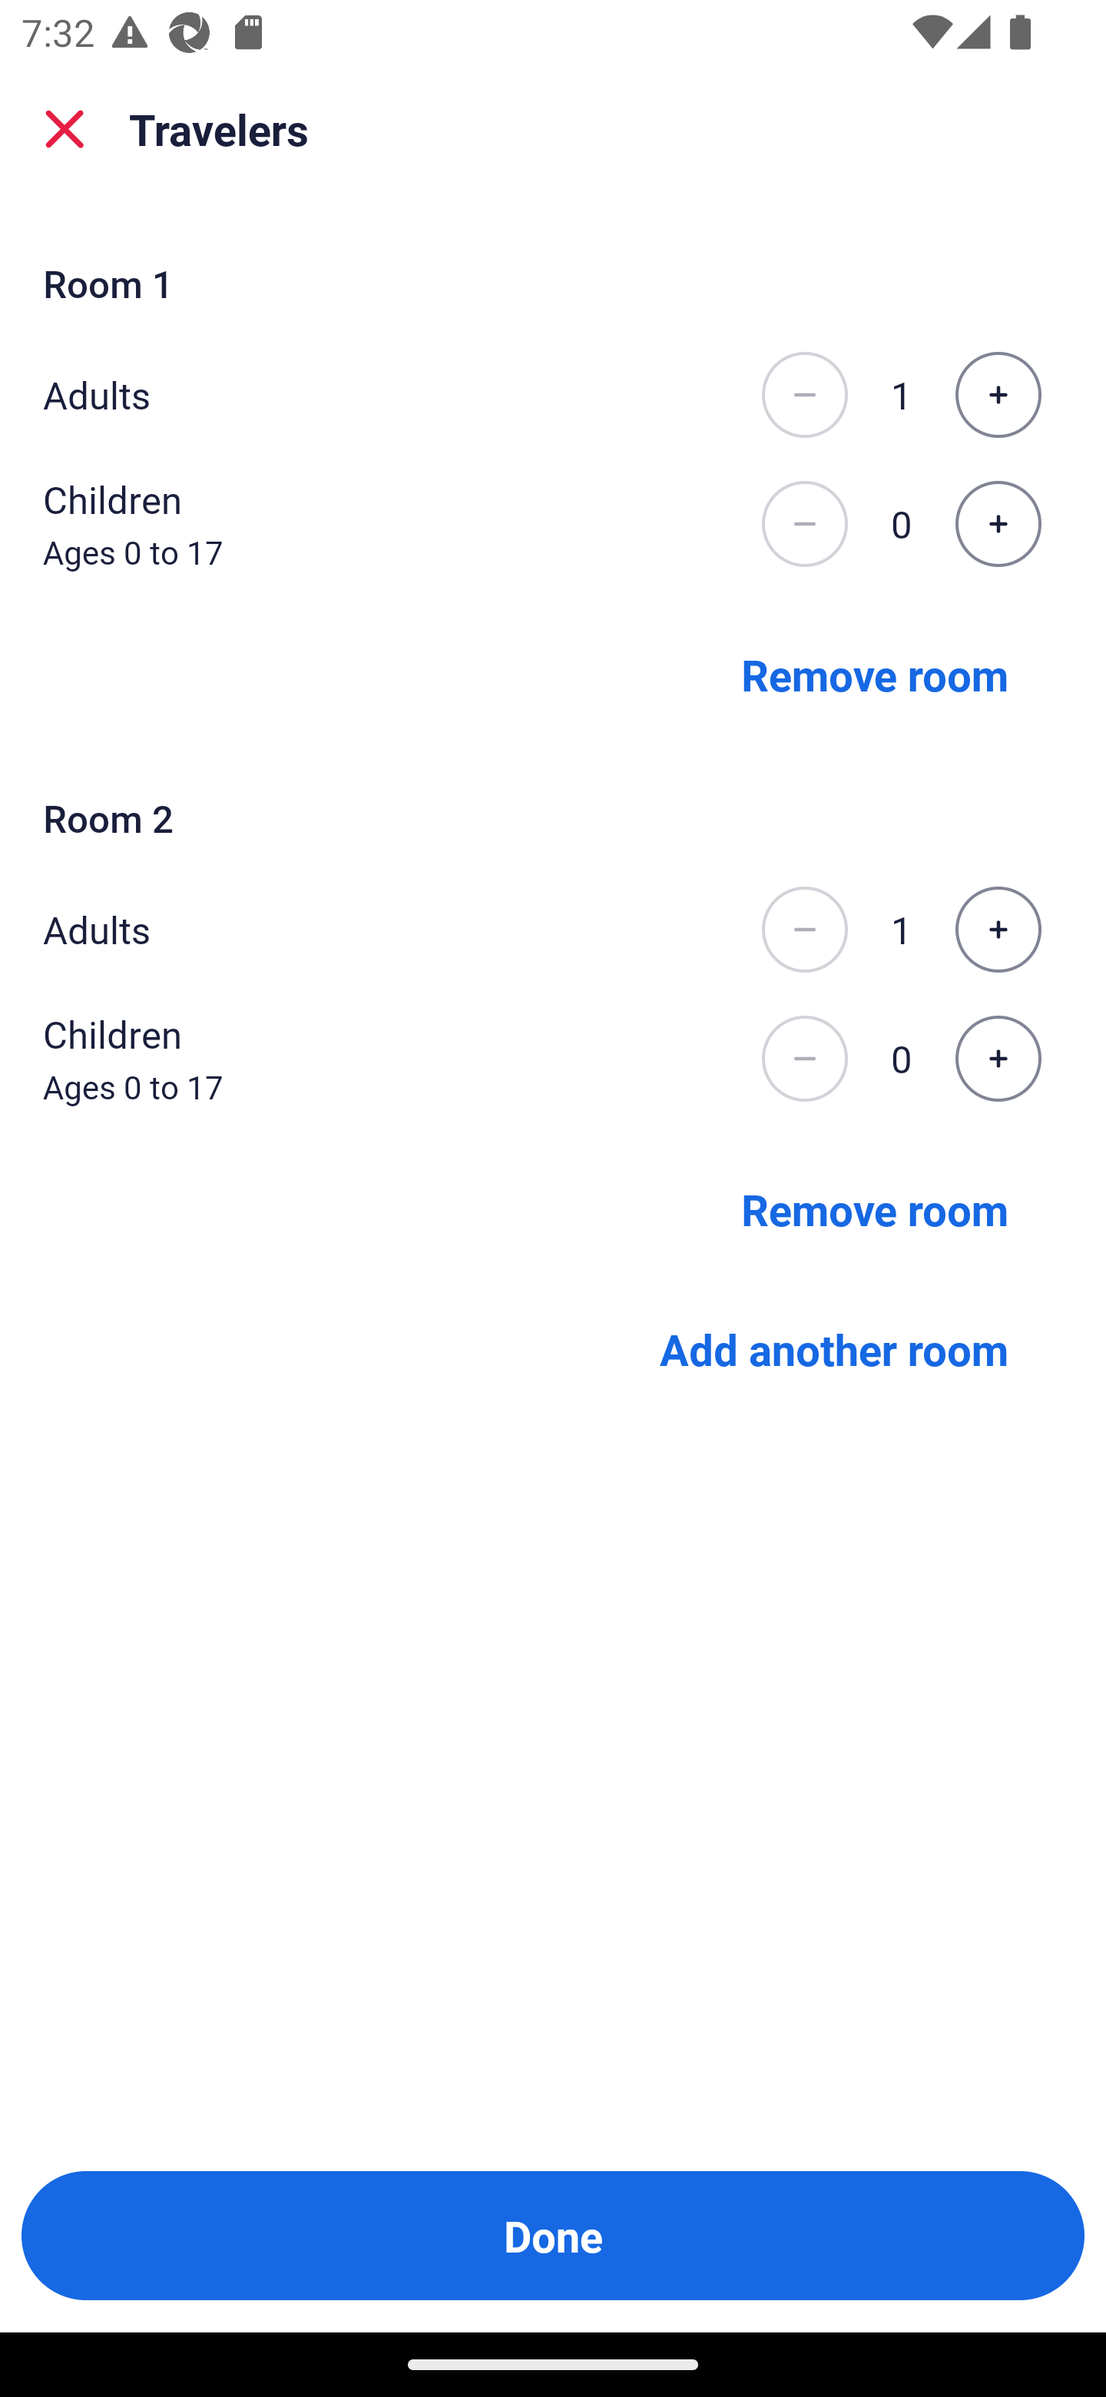  Describe the element at coordinates (65, 129) in the screenshot. I see `close` at that location.